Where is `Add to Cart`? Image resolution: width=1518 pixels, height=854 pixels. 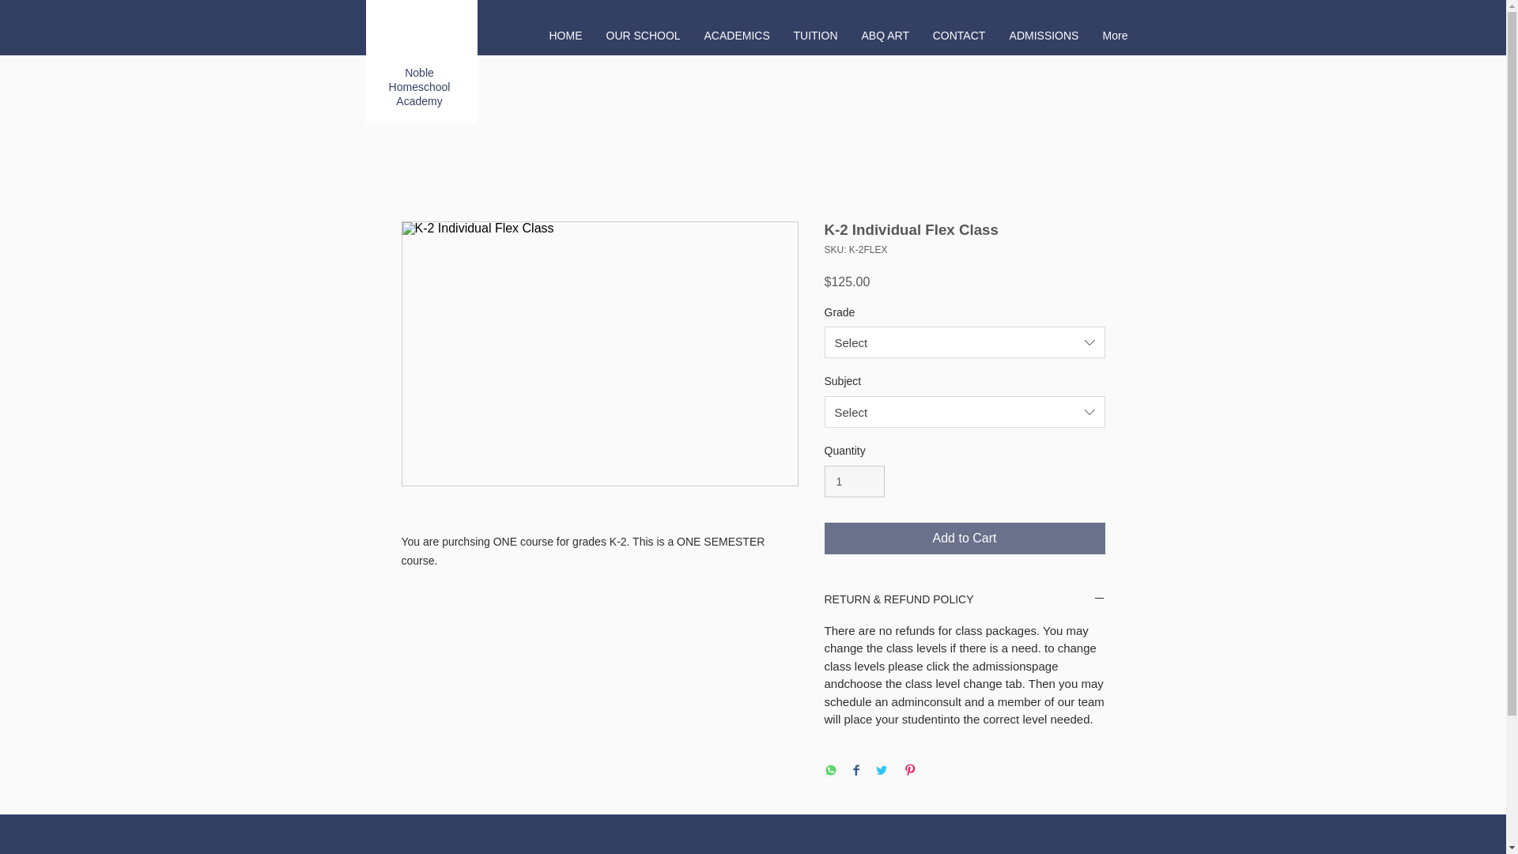
Add to Cart is located at coordinates (965, 538).